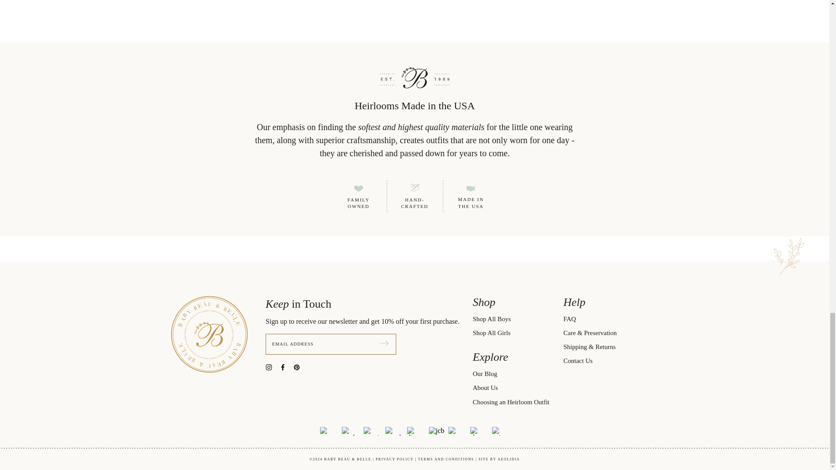 The height and width of the screenshot is (470, 836). Describe the element at coordinates (384, 343) in the screenshot. I see `arrow icon` at that location.